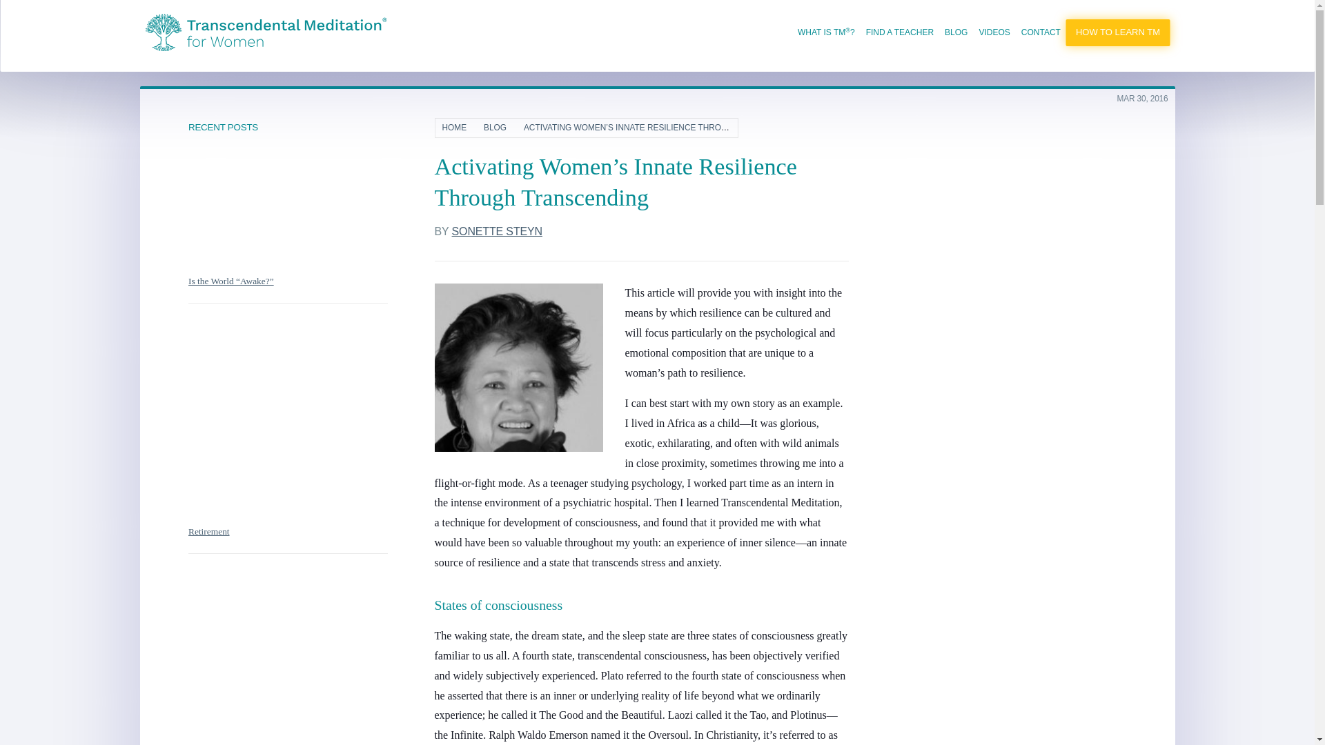 This screenshot has height=745, width=1325. What do you see at coordinates (1118, 32) in the screenshot?
I see `HOW TO LEARN TM` at bounding box center [1118, 32].